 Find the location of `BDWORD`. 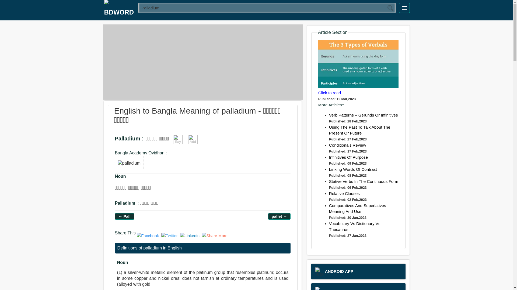

BDWORD is located at coordinates (119, 10).